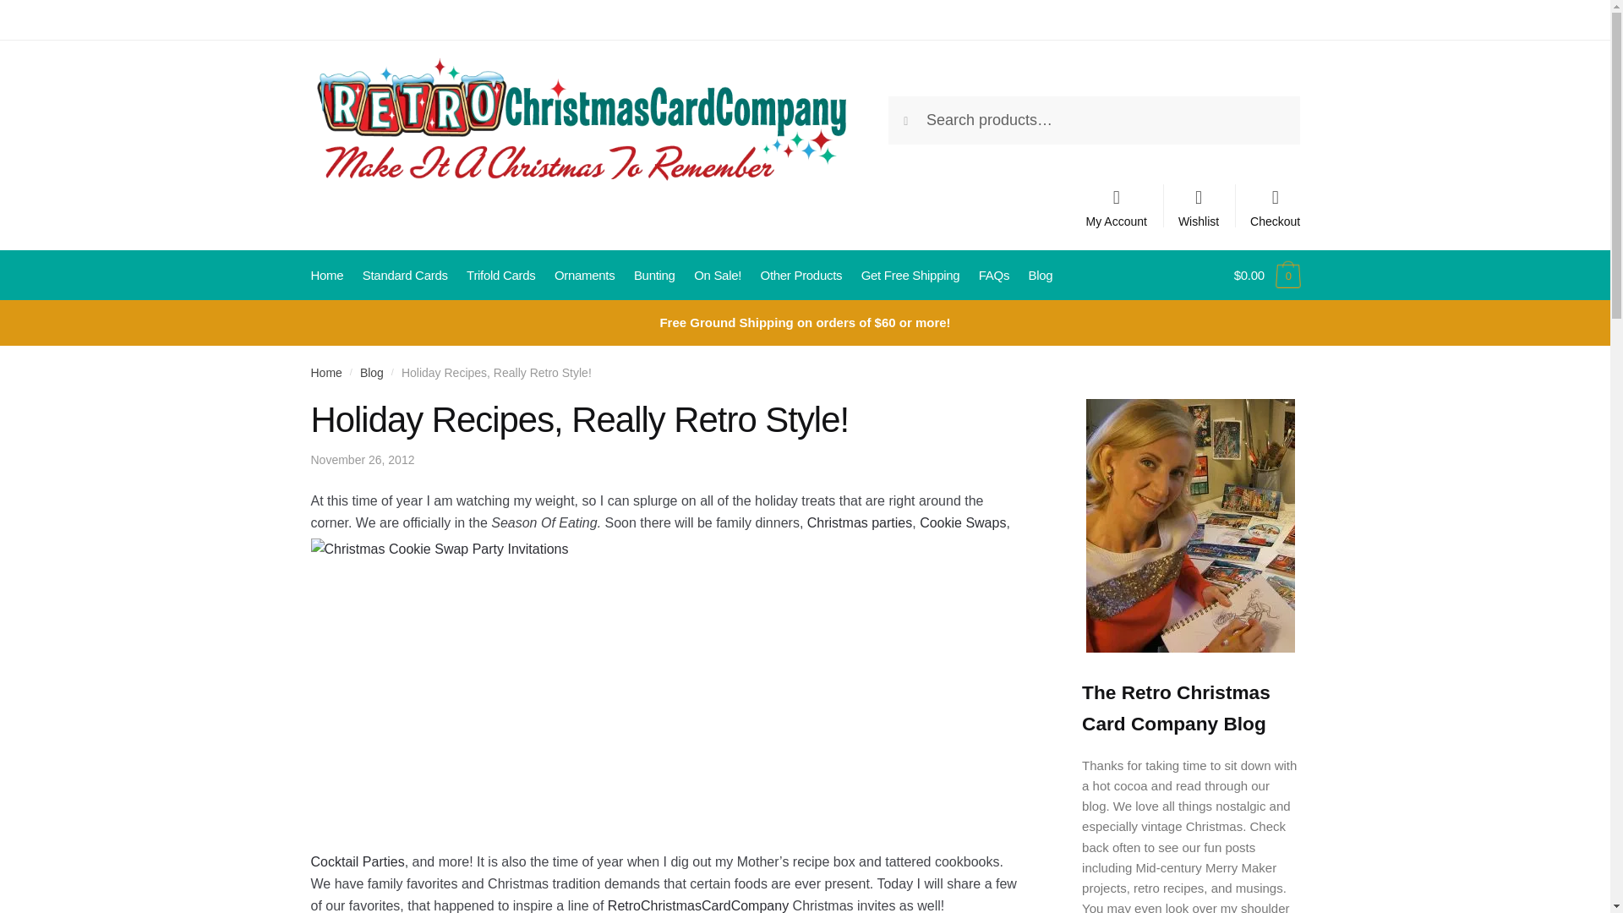  Describe the element at coordinates (859, 522) in the screenshot. I see `Christmas parties` at that location.